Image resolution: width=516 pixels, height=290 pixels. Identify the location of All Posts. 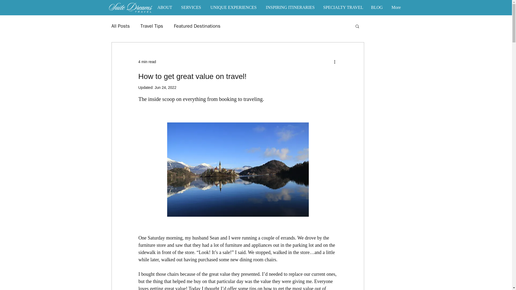
(120, 26).